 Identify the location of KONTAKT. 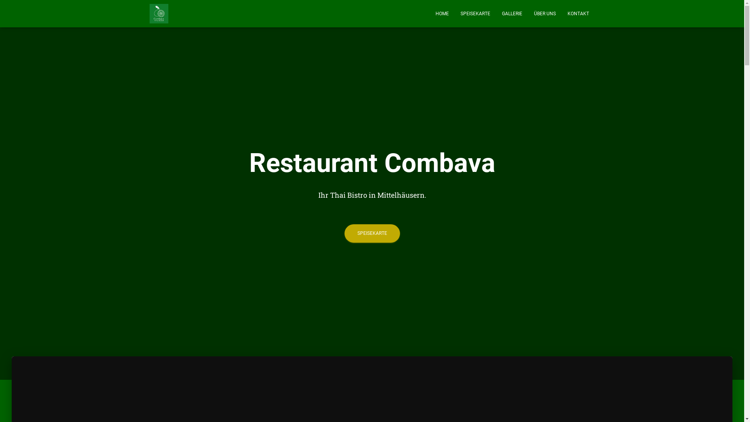
(578, 14).